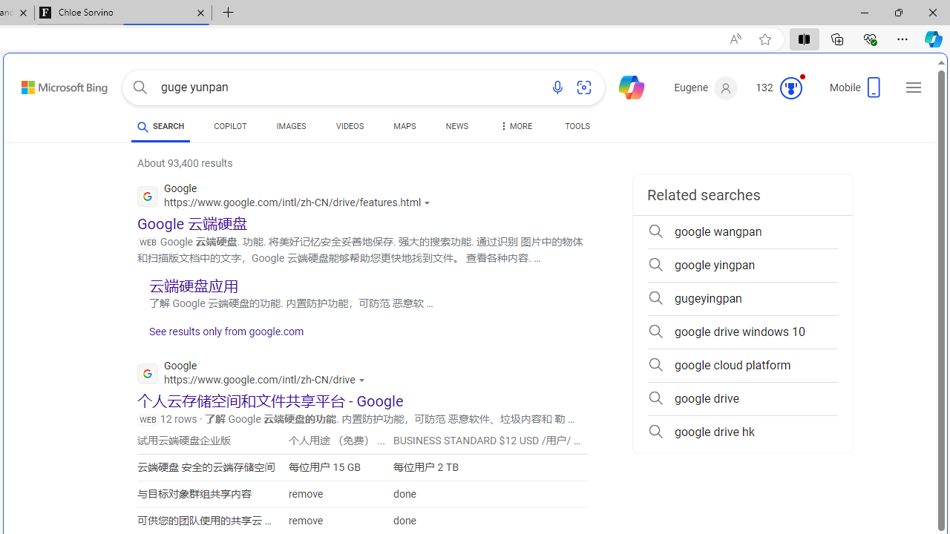  I want to click on Add this page to favorites (Ctrl+D), so click(764, 39).